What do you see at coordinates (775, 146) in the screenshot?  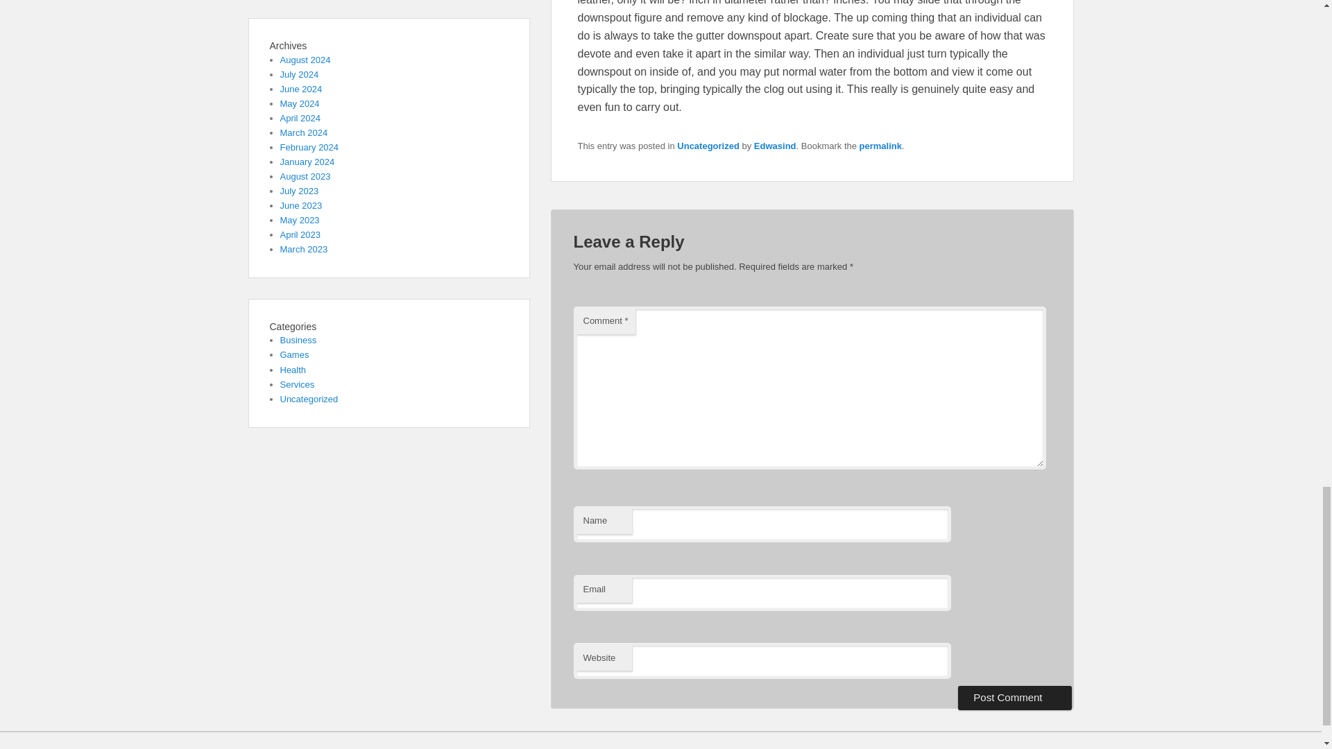 I see `Edwasind` at bounding box center [775, 146].